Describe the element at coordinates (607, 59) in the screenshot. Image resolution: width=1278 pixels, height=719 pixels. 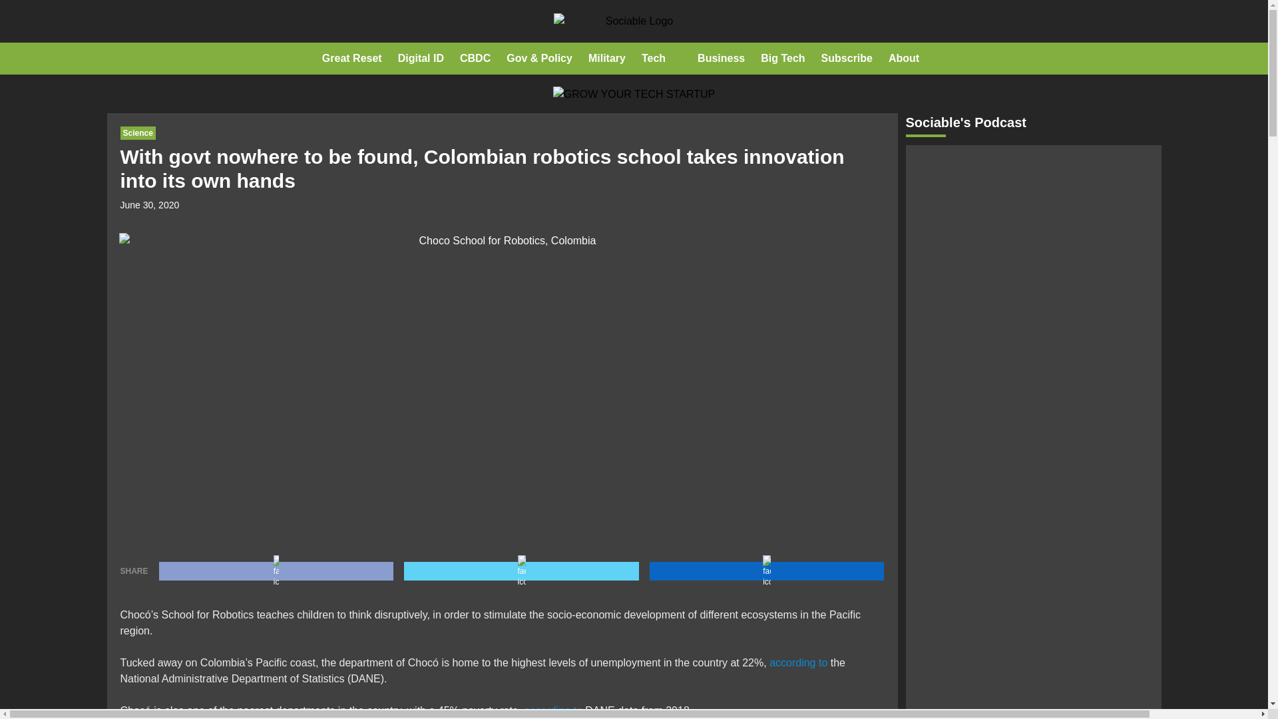
I see `Military` at that location.